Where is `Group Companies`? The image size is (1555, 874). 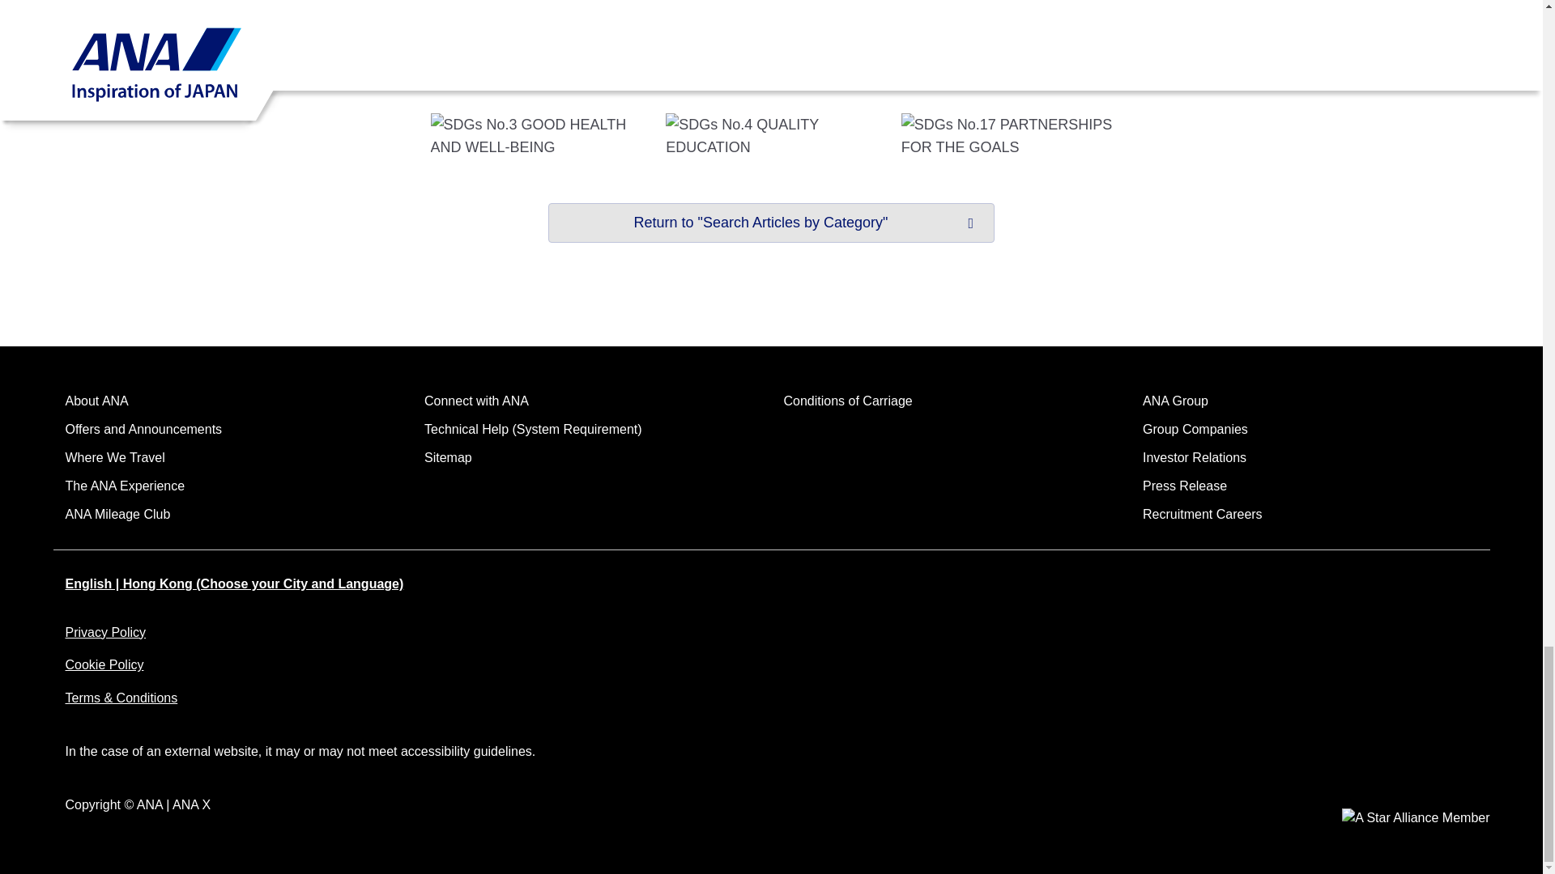 Group Companies is located at coordinates (1195, 429).